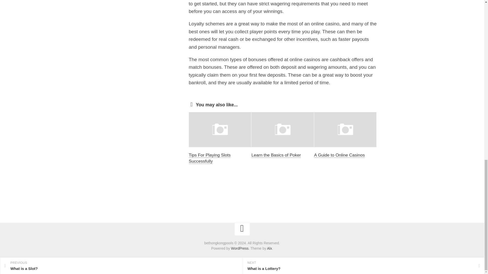  I want to click on Tips For Playing Slots Successfully, so click(209, 158).